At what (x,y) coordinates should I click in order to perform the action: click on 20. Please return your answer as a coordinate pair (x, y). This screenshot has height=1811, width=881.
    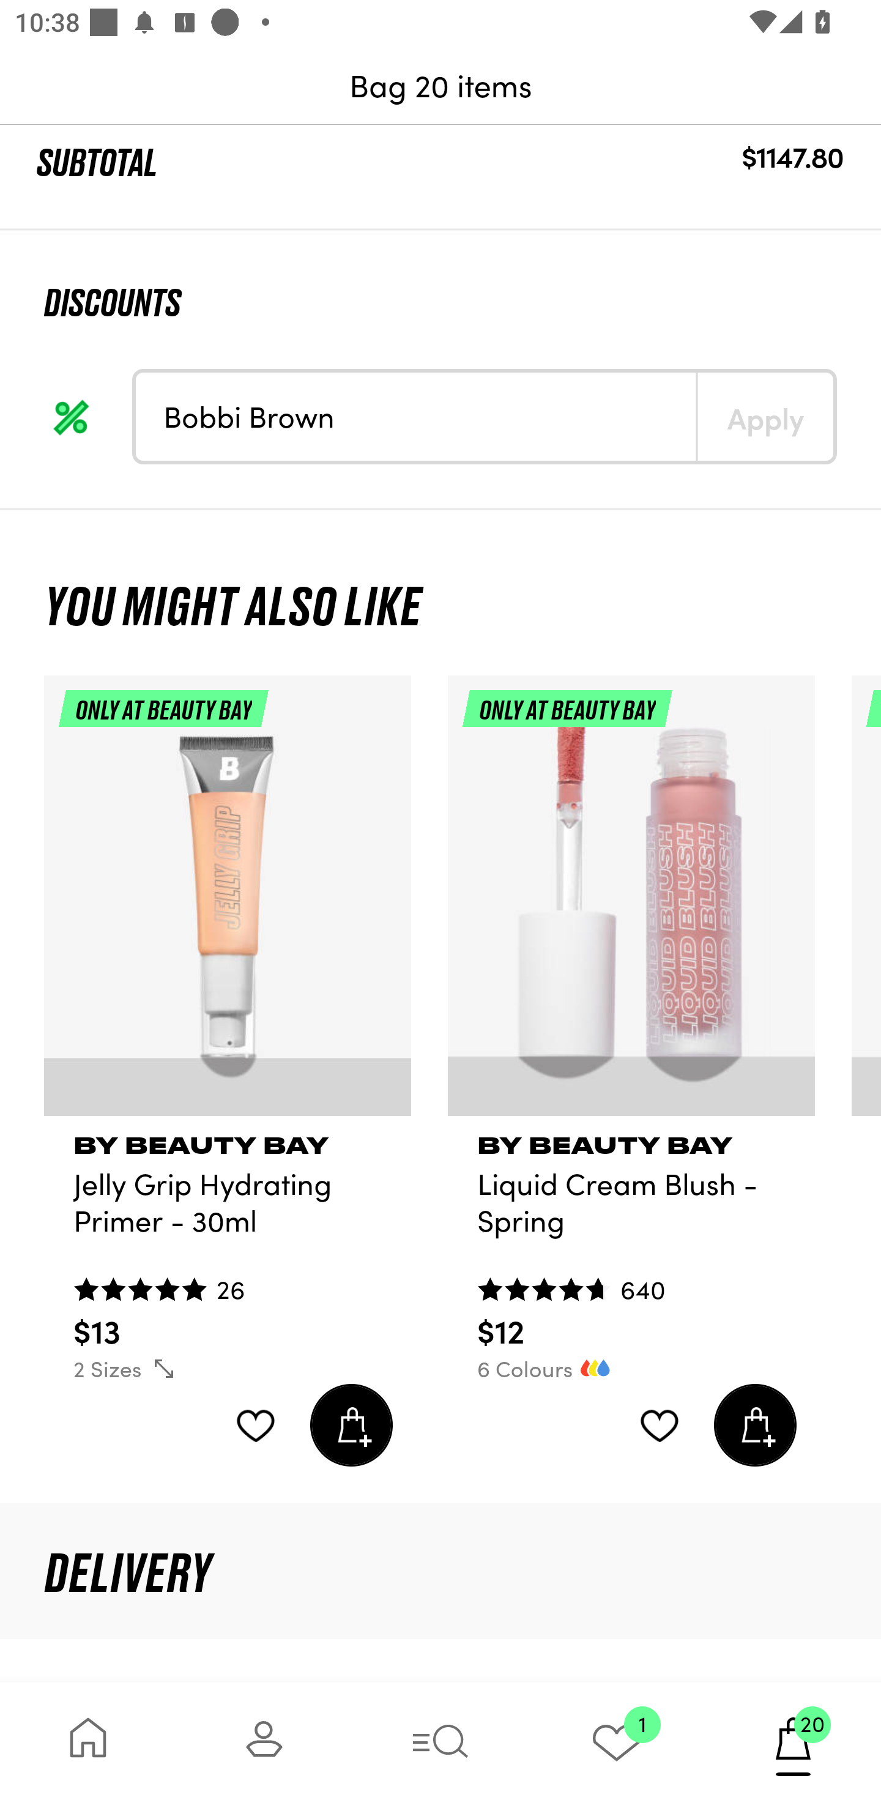
    Looking at the image, I should click on (793, 1746).